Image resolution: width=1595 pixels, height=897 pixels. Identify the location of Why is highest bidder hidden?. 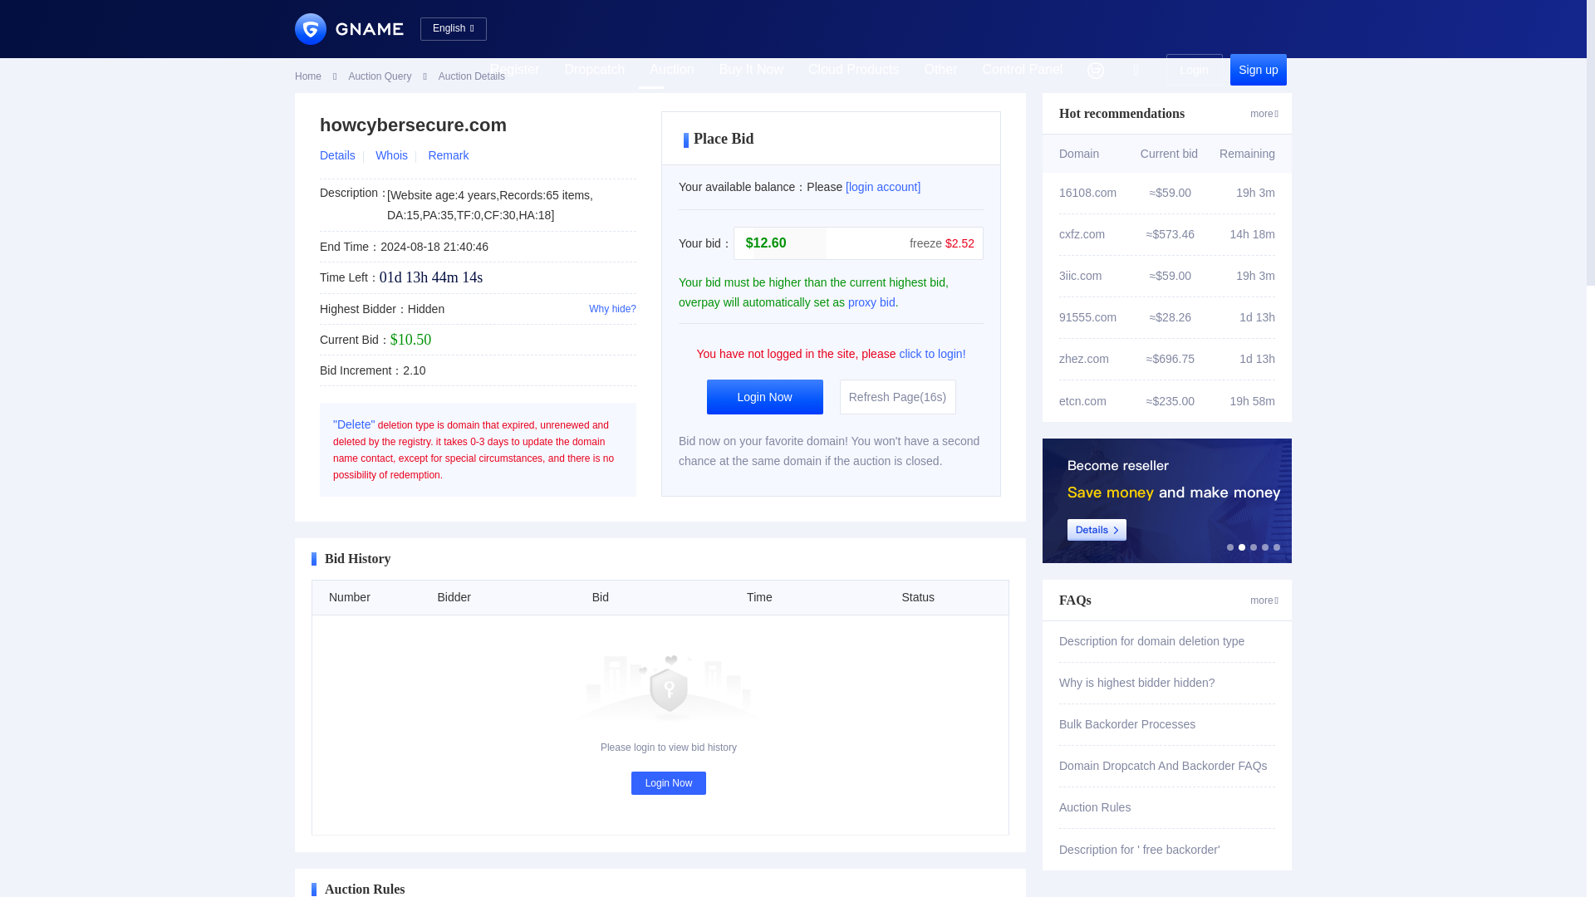
(1166, 683).